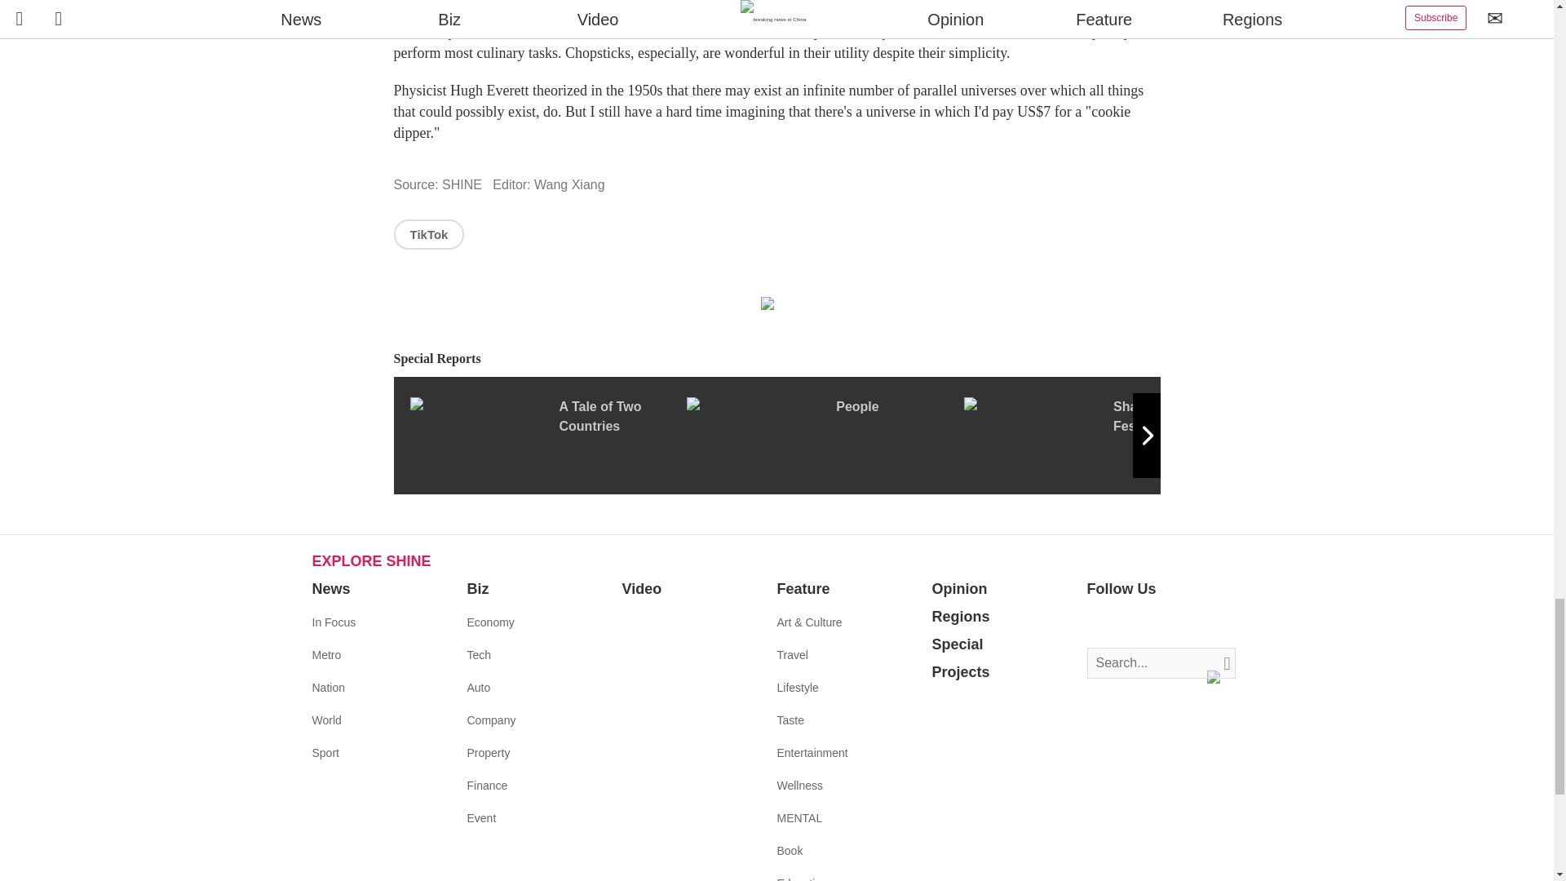 The width and height of the screenshot is (1566, 881). Describe the element at coordinates (330, 589) in the screenshot. I see `News` at that location.